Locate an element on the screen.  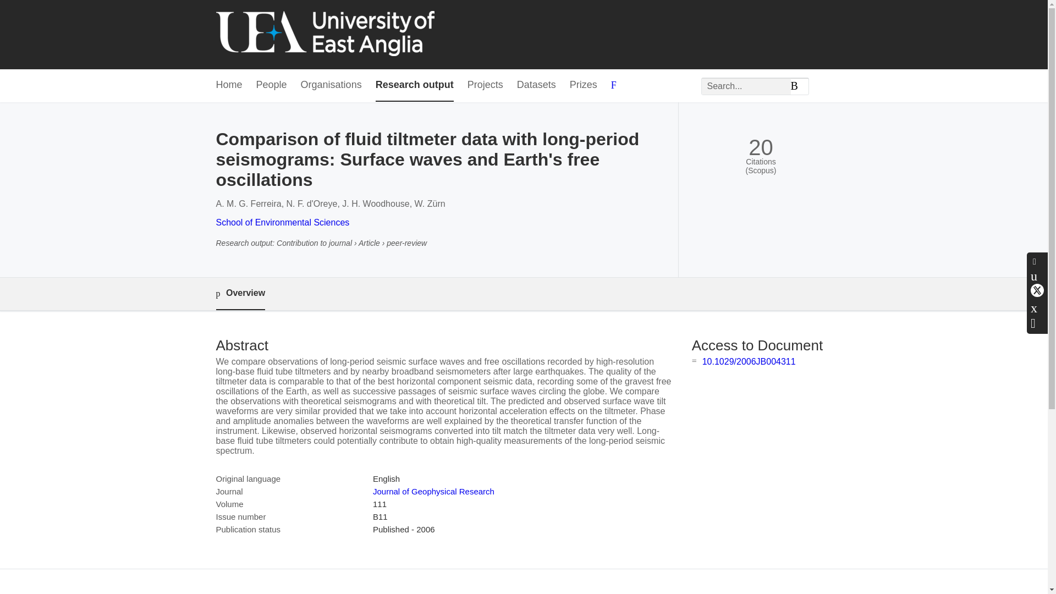
Organisations is located at coordinates (331, 85).